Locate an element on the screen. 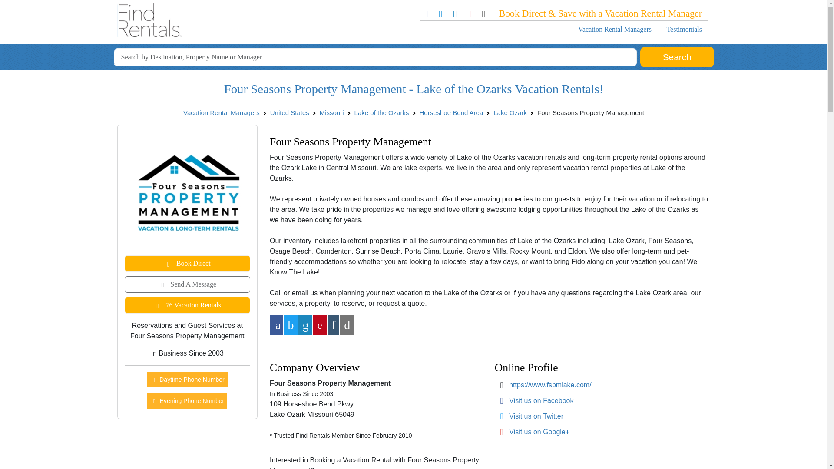  Visit us on Facebook is located at coordinates (541, 400).